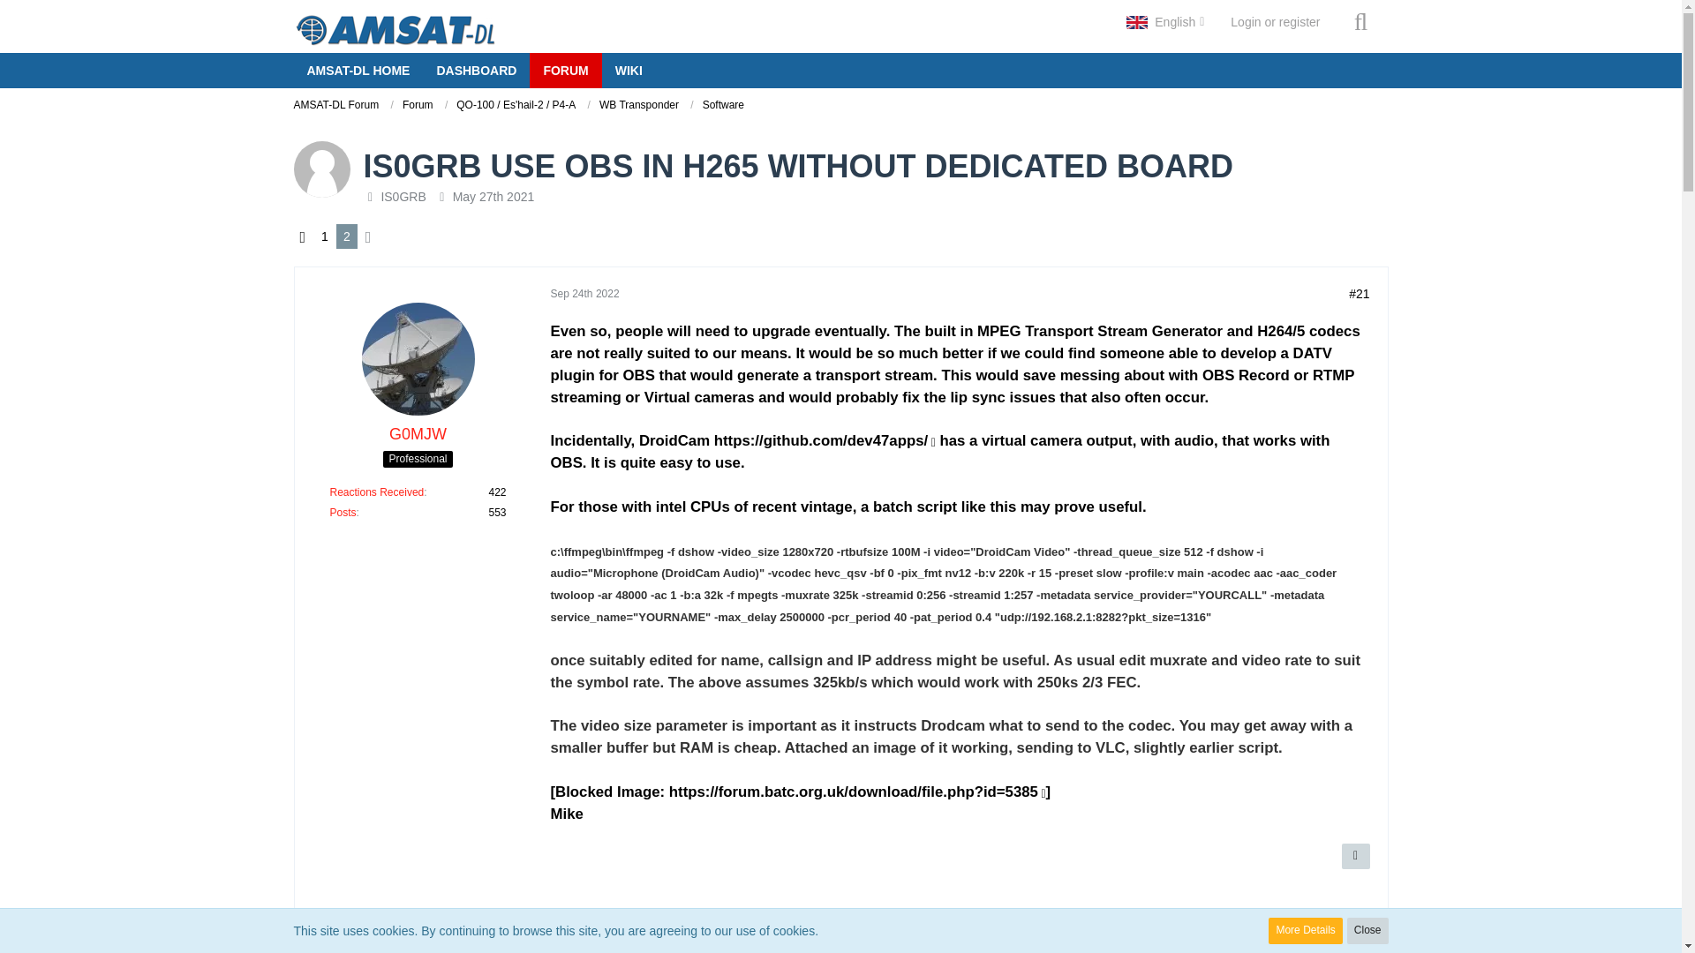 Image resolution: width=1695 pixels, height=953 pixels. Describe the element at coordinates (723, 106) in the screenshot. I see `Software` at that location.